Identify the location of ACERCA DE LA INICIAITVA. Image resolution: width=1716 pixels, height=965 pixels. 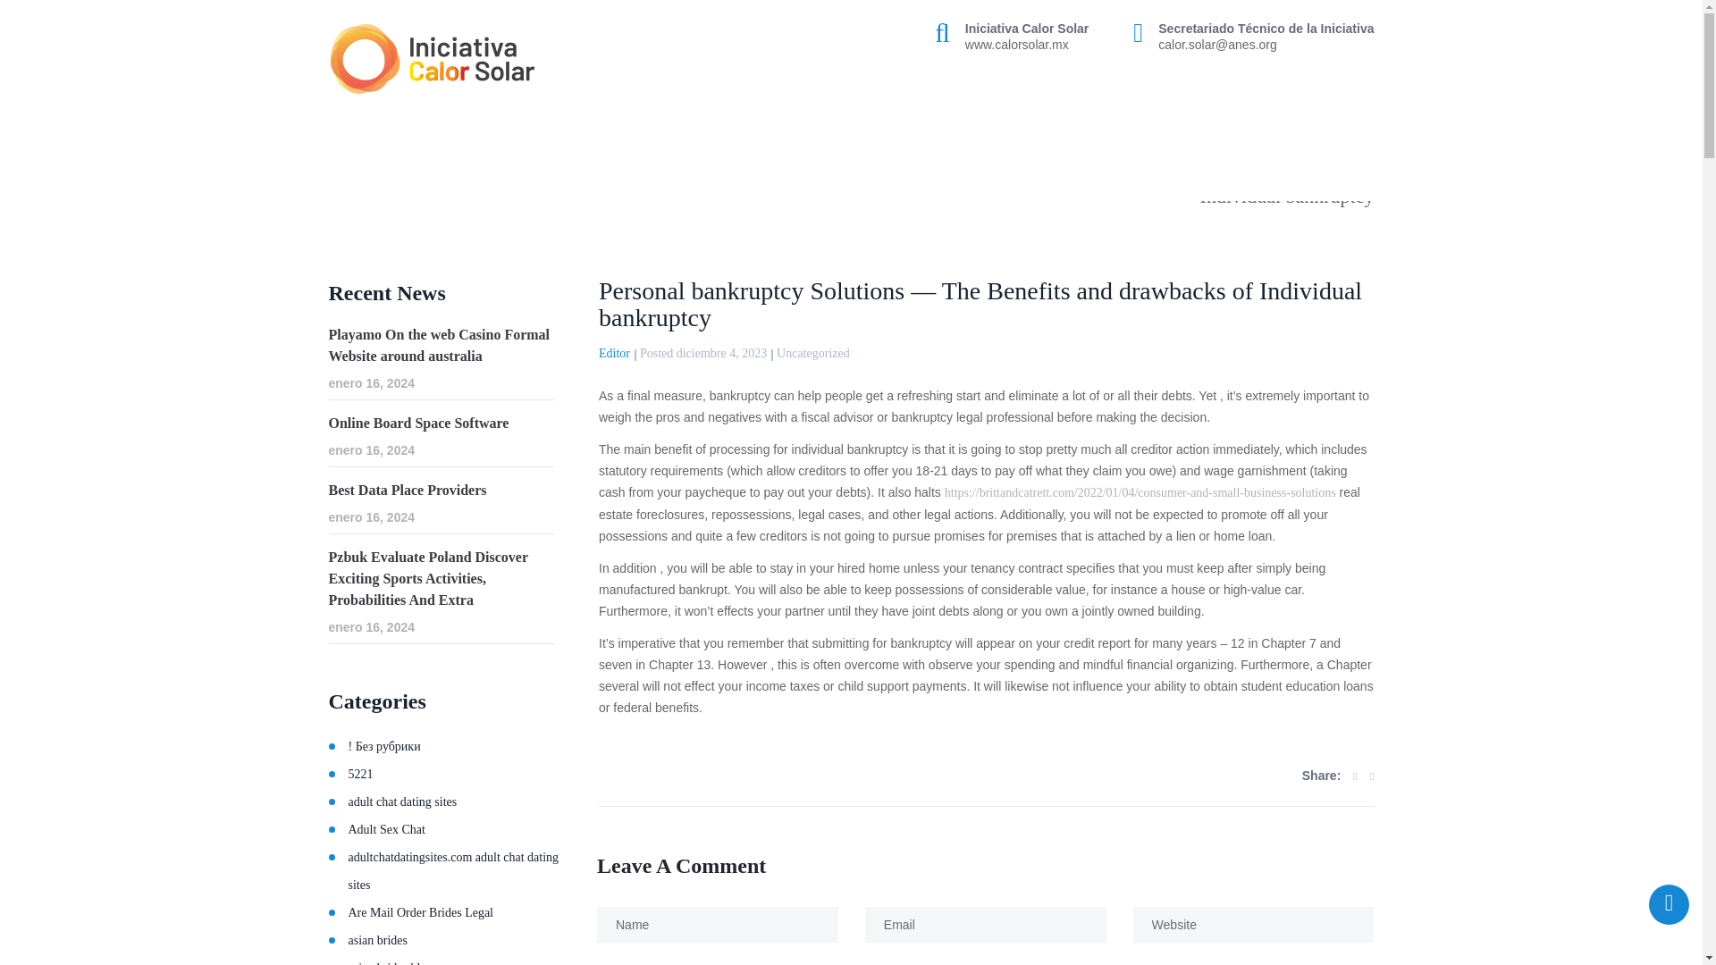
(531, 120).